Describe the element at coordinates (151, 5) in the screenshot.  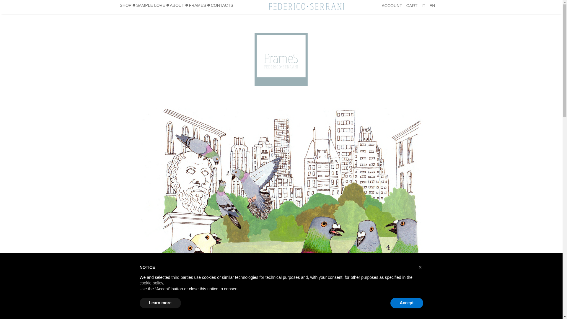
I see `Sample Love` at that location.